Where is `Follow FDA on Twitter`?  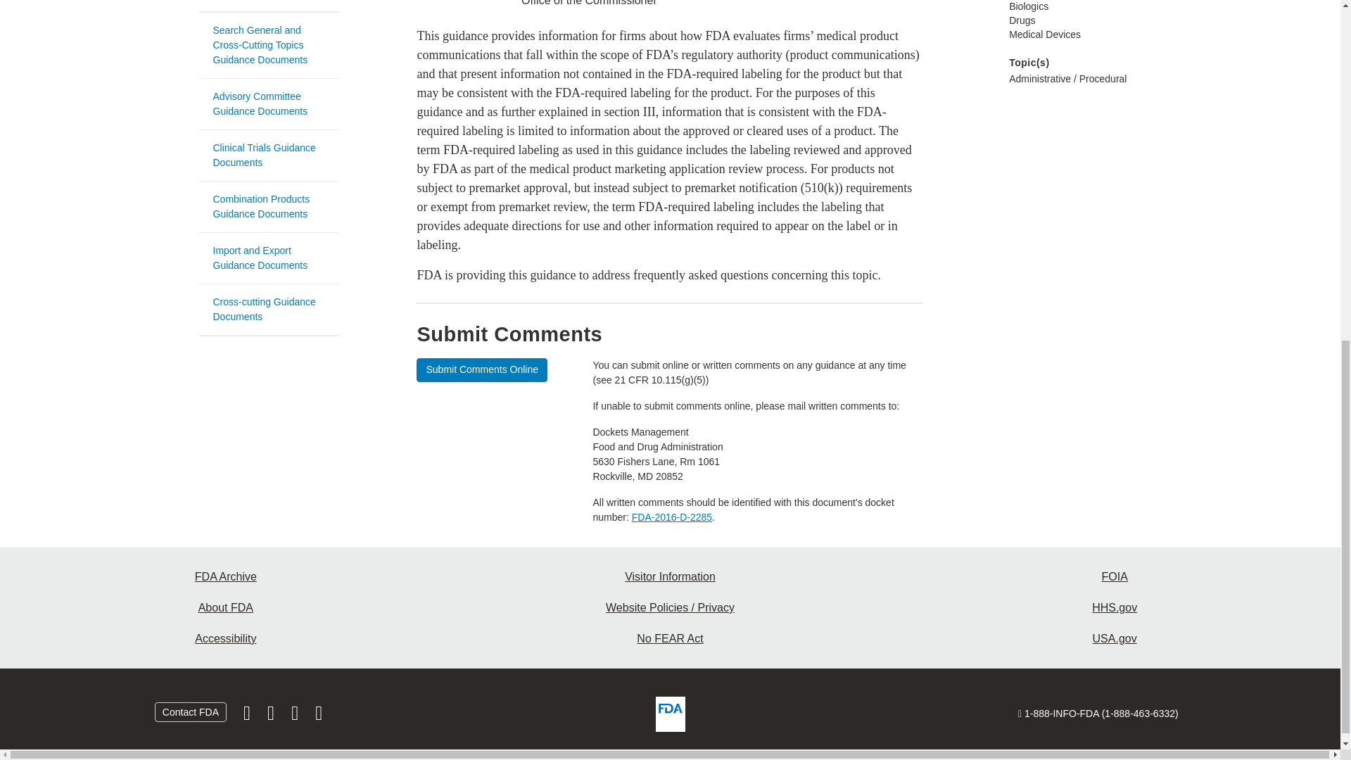 Follow FDA on Twitter is located at coordinates (272, 716).